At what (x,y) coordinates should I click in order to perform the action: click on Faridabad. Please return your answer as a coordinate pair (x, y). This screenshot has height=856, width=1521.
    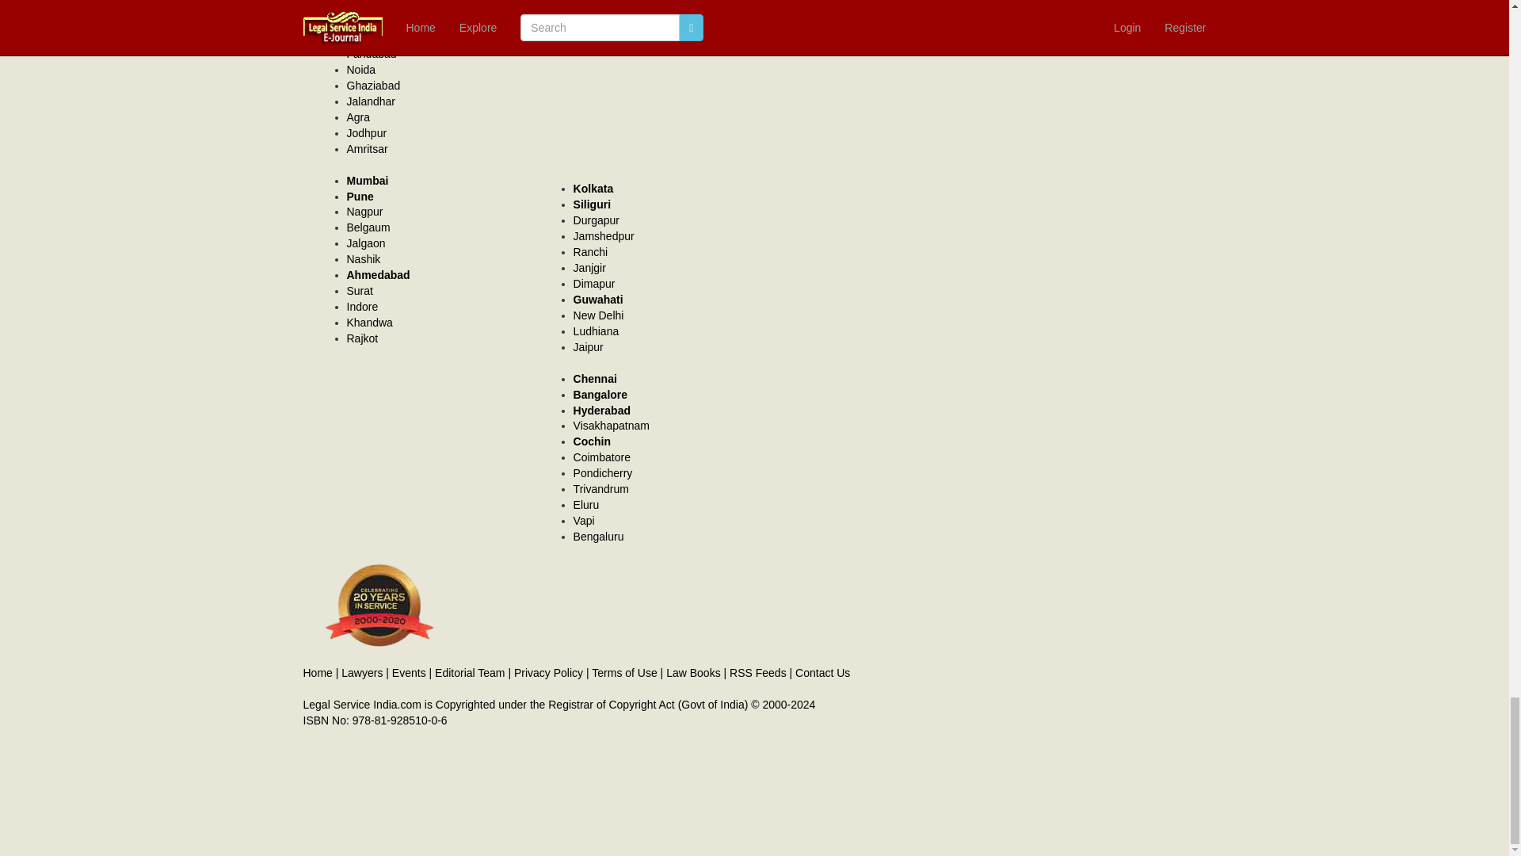
    Looking at the image, I should click on (372, 54).